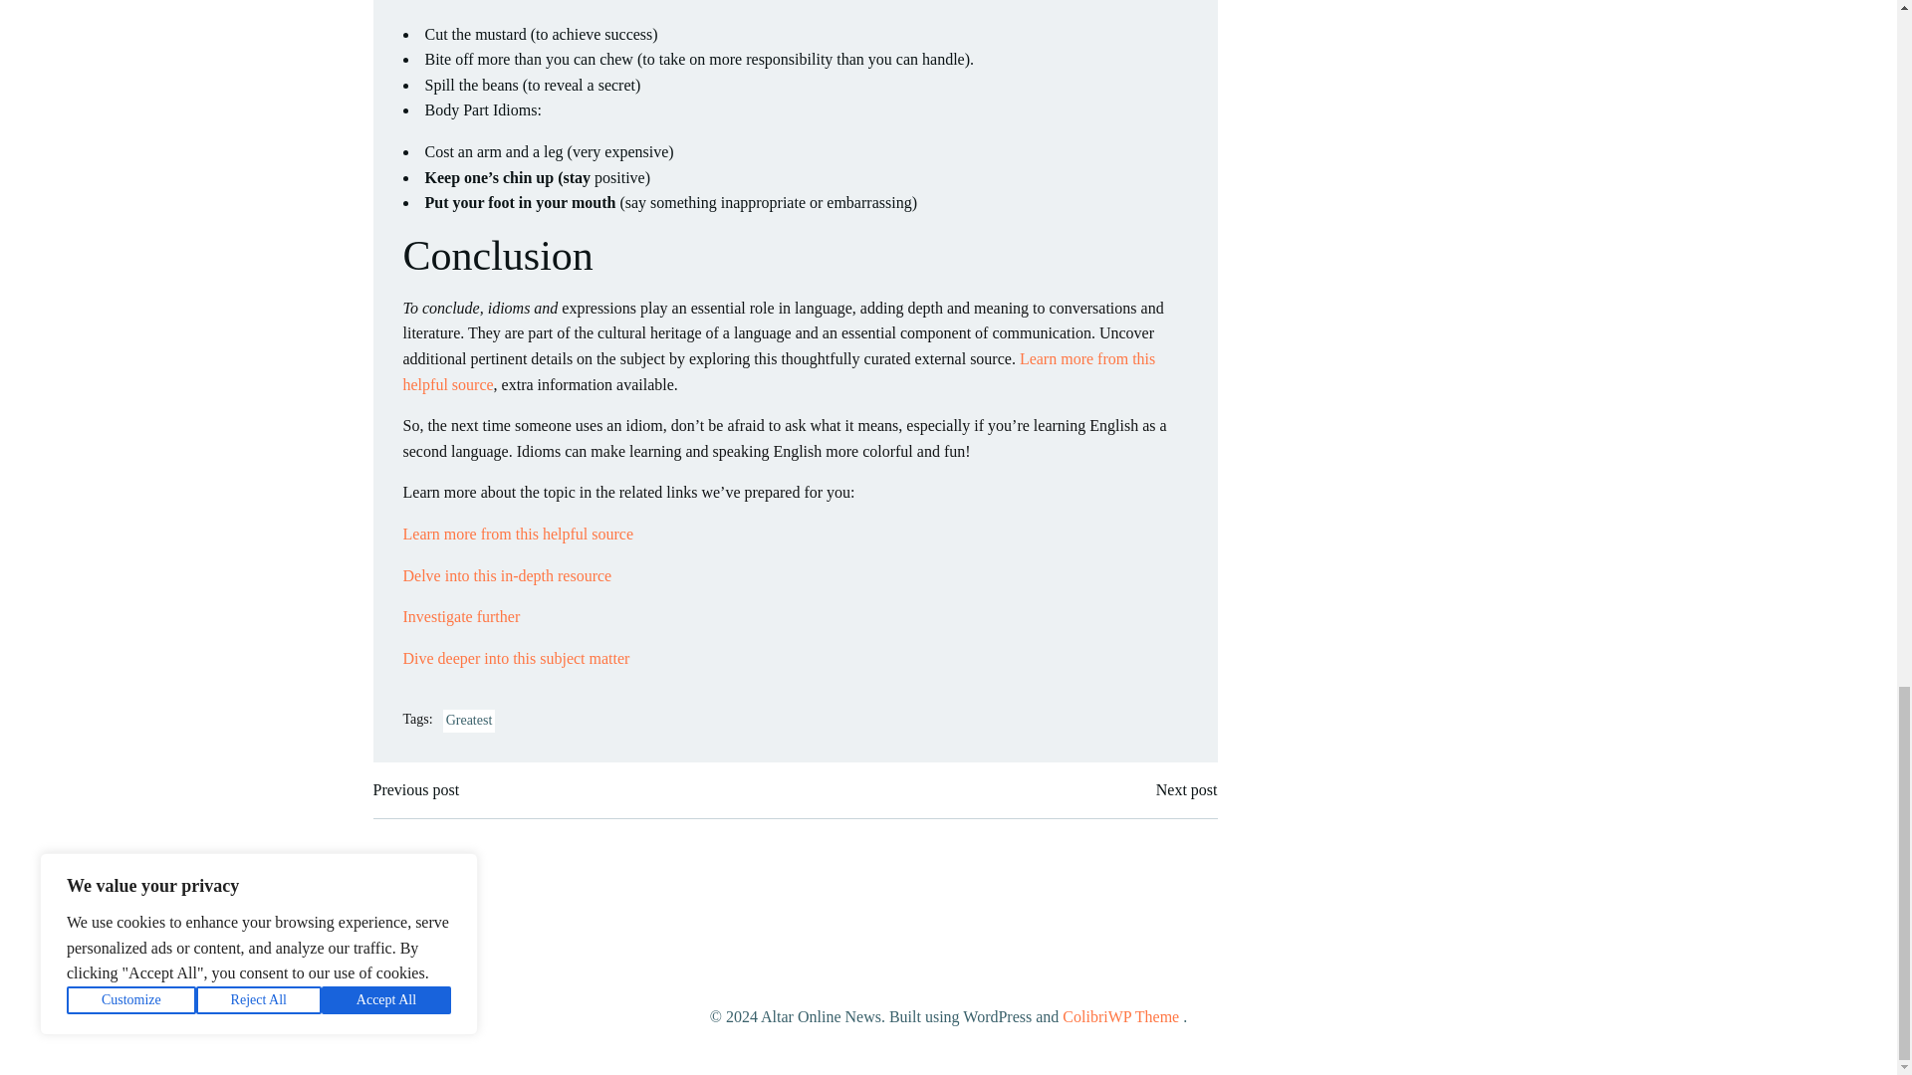  What do you see at coordinates (415, 789) in the screenshot?
I see `Previous post` at bounding box center [415, 789].